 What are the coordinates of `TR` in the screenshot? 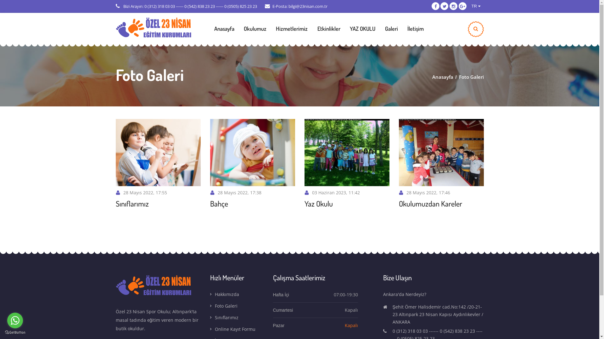 It's located at (476, 6).